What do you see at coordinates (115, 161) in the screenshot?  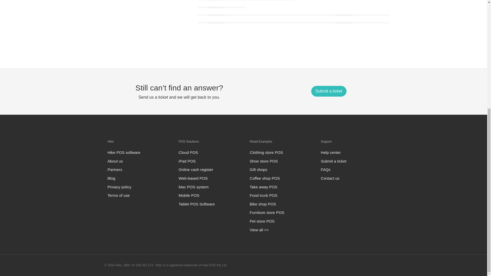 I see `About us` at bounding box center [115, 161].